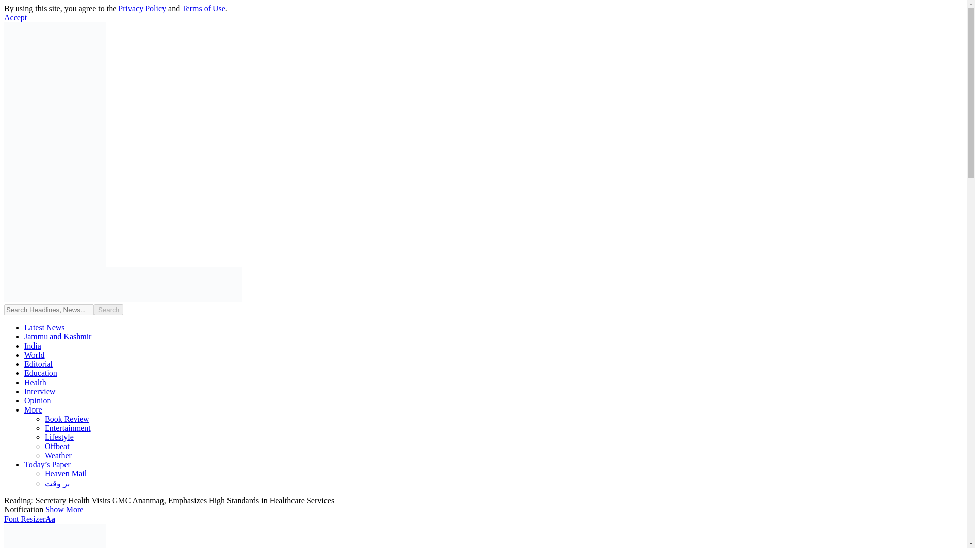 The height and width of the screenshot is (548, 975). What do you see at coordinates (39, 363) in the screenshot?
I see `Editorial` at bounding box center [39, 363].